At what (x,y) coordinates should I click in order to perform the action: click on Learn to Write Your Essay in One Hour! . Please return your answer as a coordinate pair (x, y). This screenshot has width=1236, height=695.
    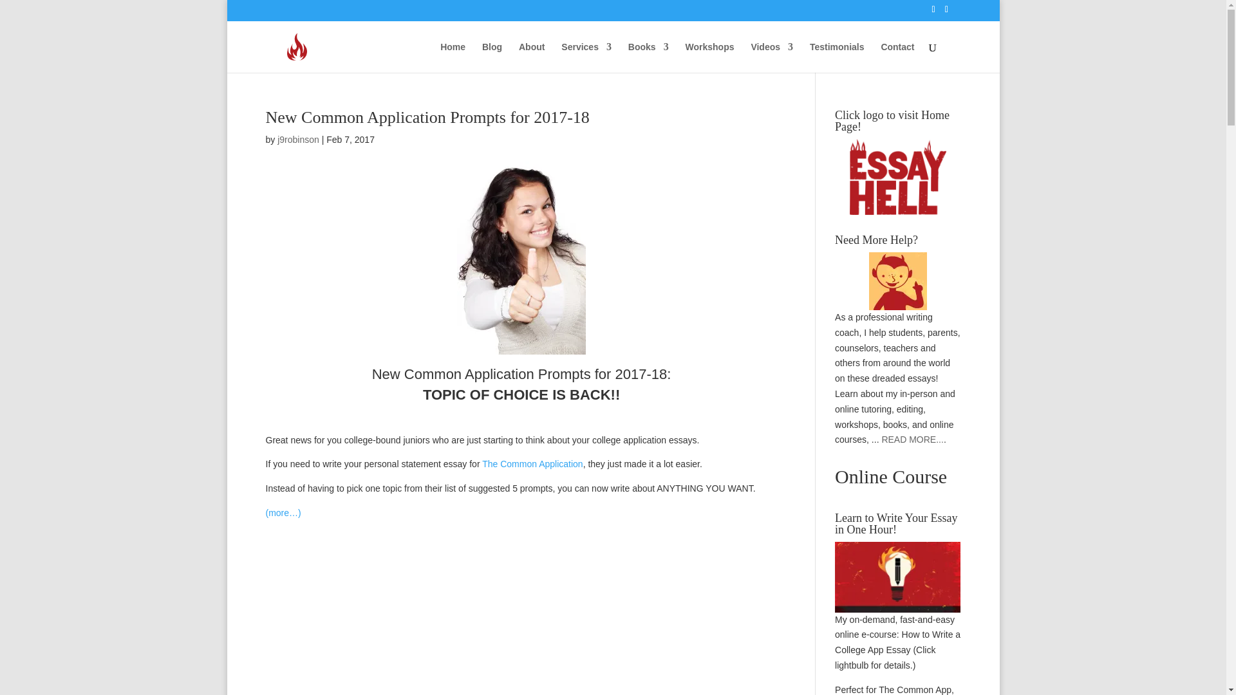
    Looking at the image, I should click on (897, 577).